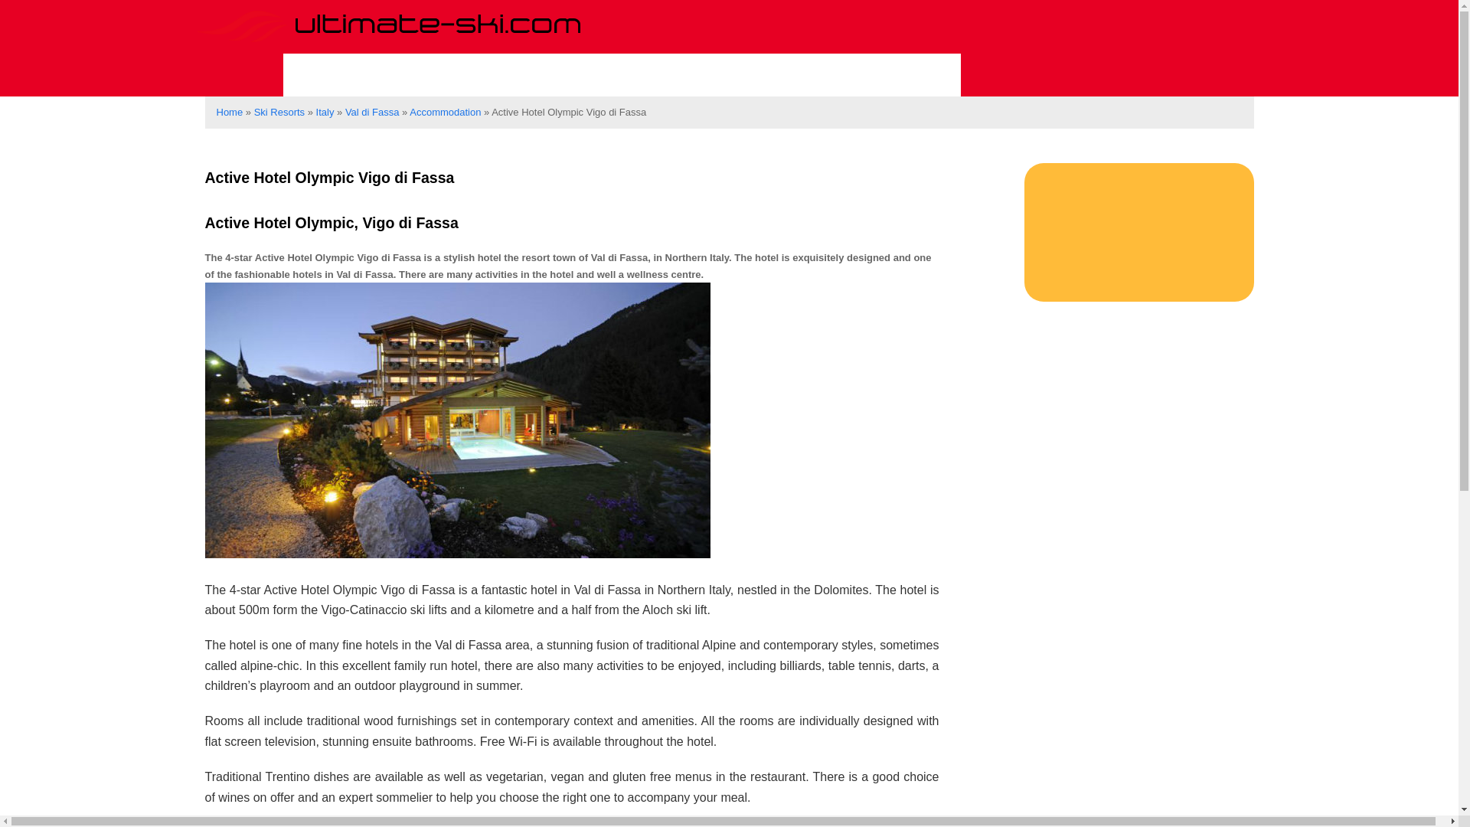 The height and width of the screenshot is (827, 1470). What do you see at coordinates (736, 75) in the screenshot?
I see `Features` at bounding box center [736, 75].